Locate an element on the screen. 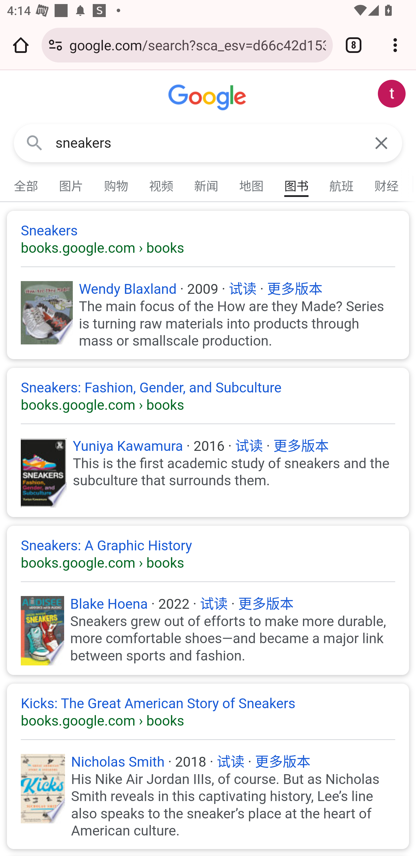 The height and width of the screenshot is (856, 416). 更多版本 is located at coordinates (283, 762).